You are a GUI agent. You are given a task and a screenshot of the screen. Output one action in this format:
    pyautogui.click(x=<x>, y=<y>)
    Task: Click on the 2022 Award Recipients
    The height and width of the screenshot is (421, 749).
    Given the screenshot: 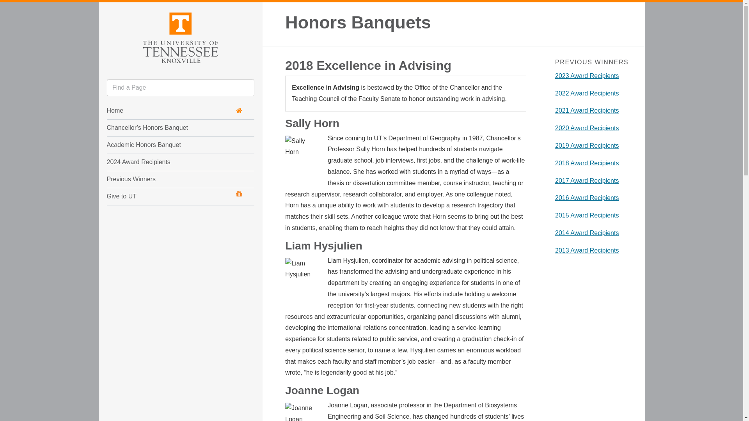 What is the action you would take?
    pyautogui.click(x=587, y=94)
    